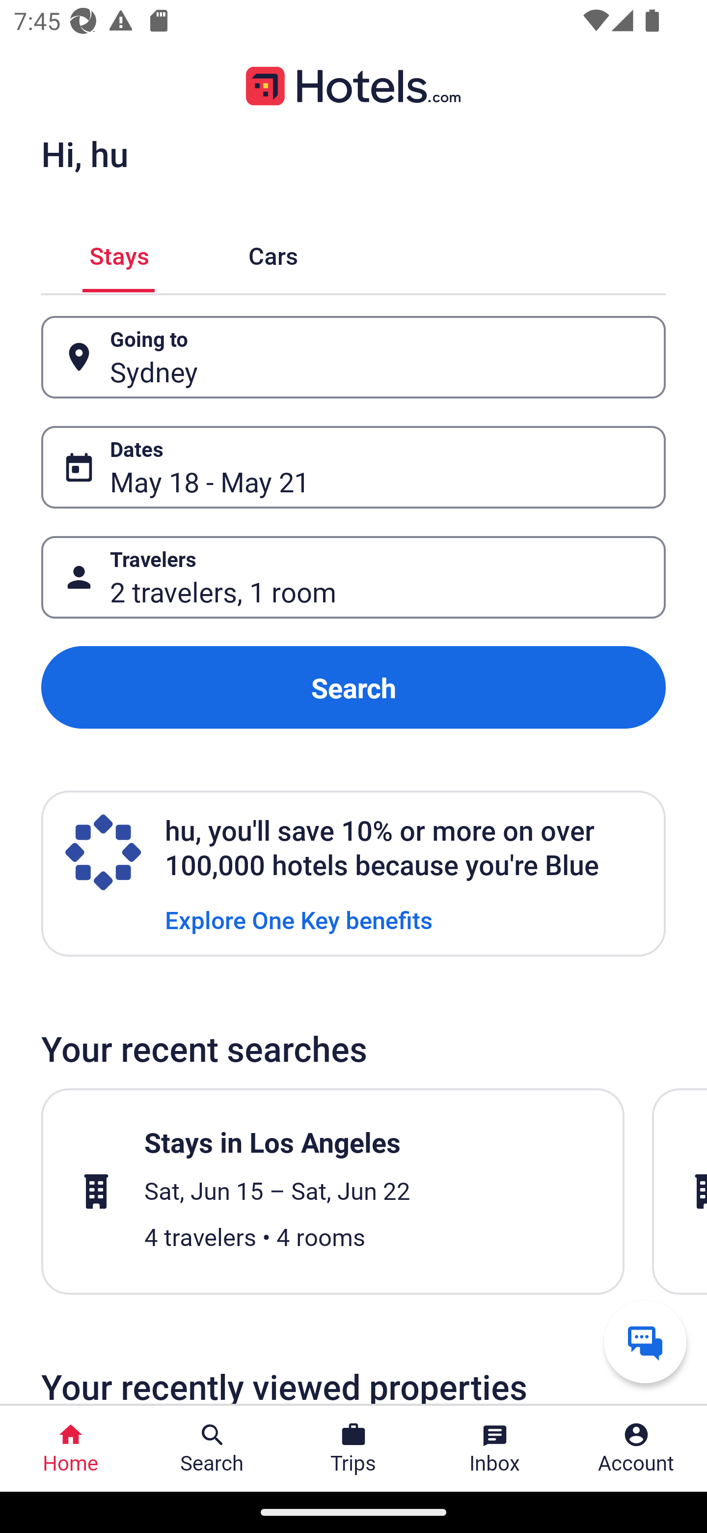 Image resolution: width=707 pixels, height=1533 pixels. I want to click on Travelers Button 2 travelers, 1 room, so click(353, 578).